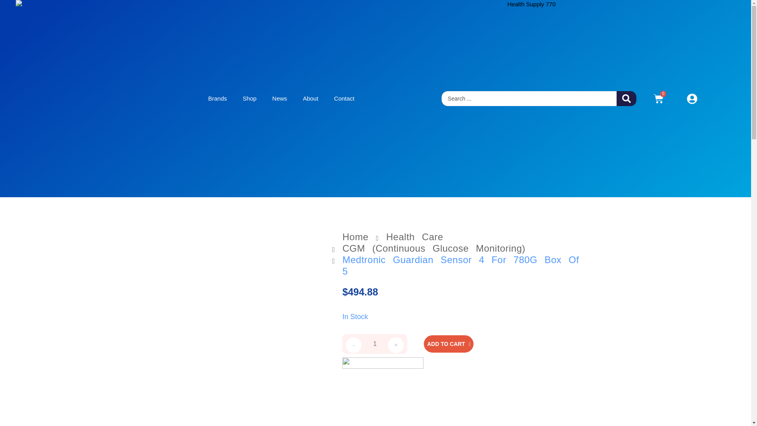  I want to click on Shop, so click(249, 99).